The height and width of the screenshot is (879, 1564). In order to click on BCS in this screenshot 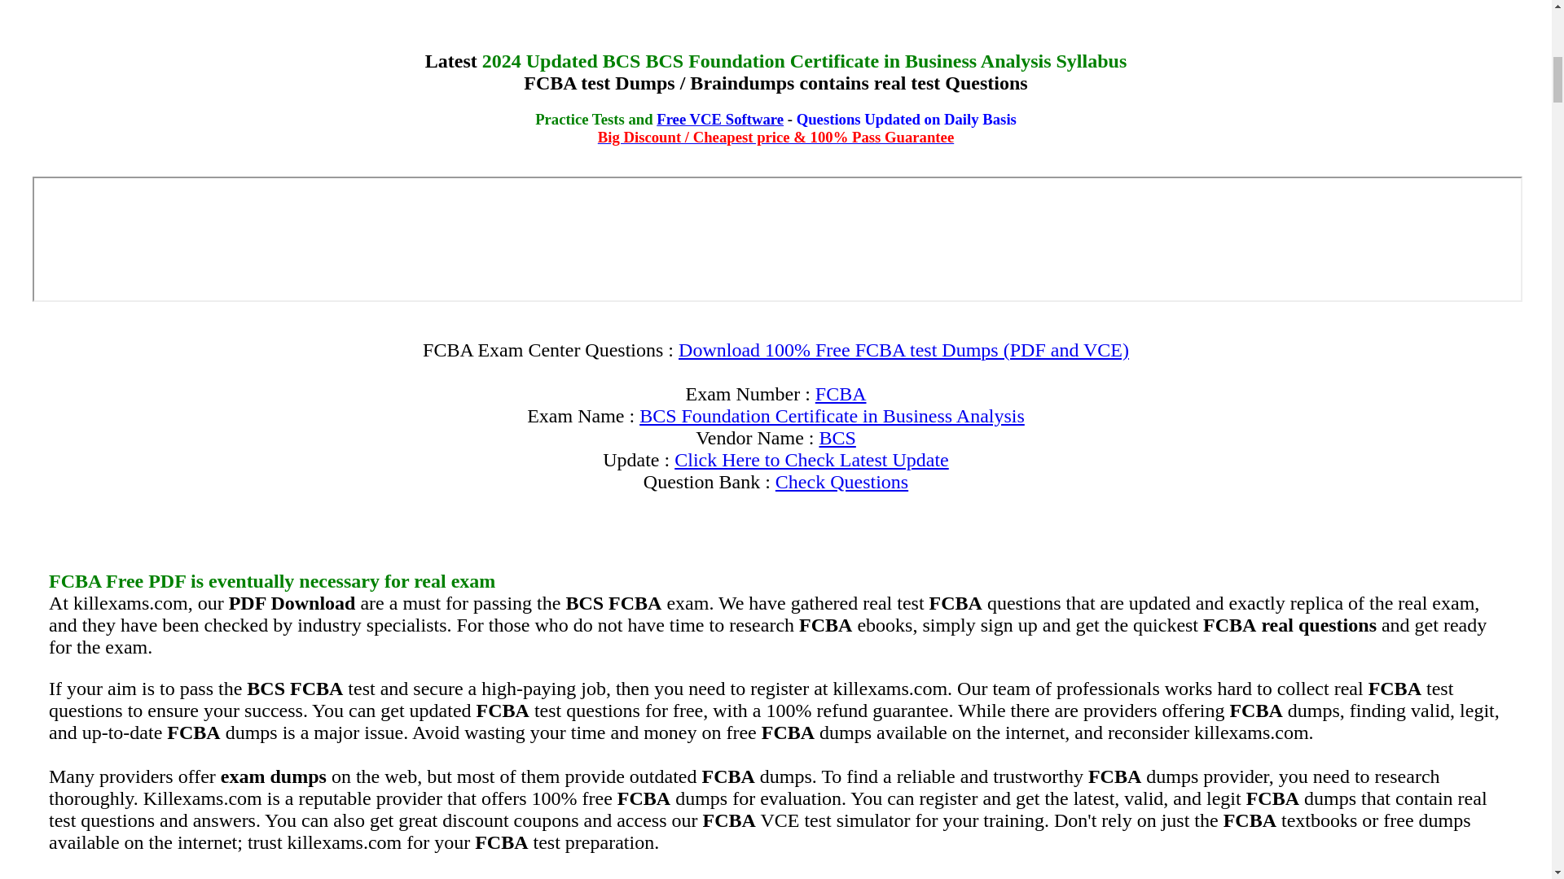, I will do `click(837, 437)`.